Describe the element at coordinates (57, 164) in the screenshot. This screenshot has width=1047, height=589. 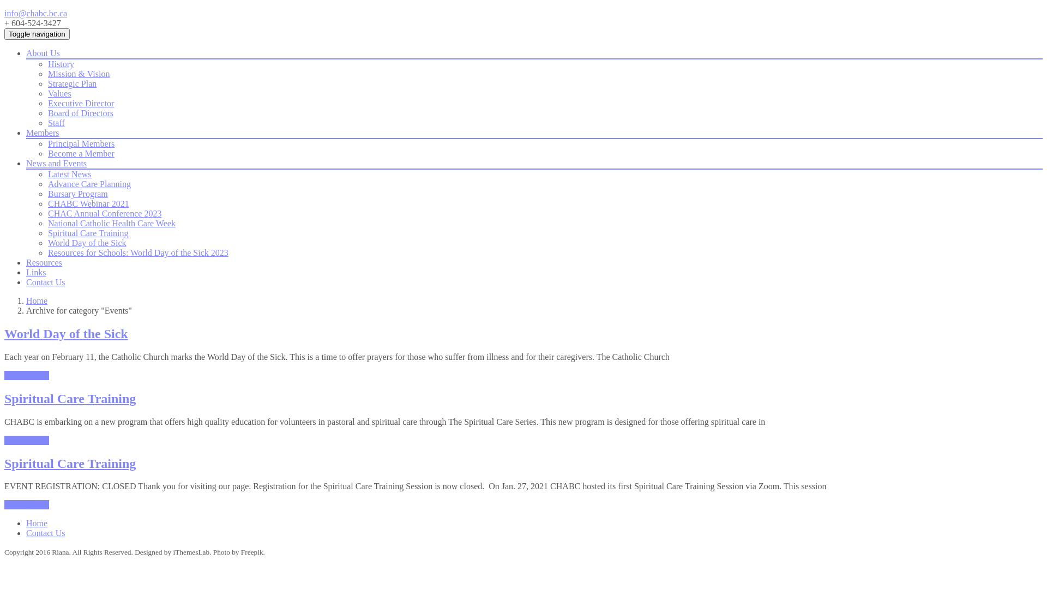
I see `News and Events` at that location.